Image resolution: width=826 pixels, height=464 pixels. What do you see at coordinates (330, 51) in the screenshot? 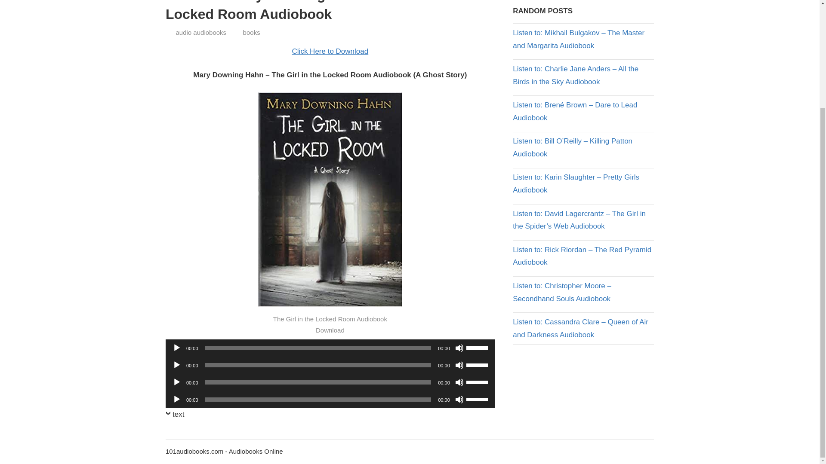
I see `Click Here to Download` at bounding box center [330, 51].